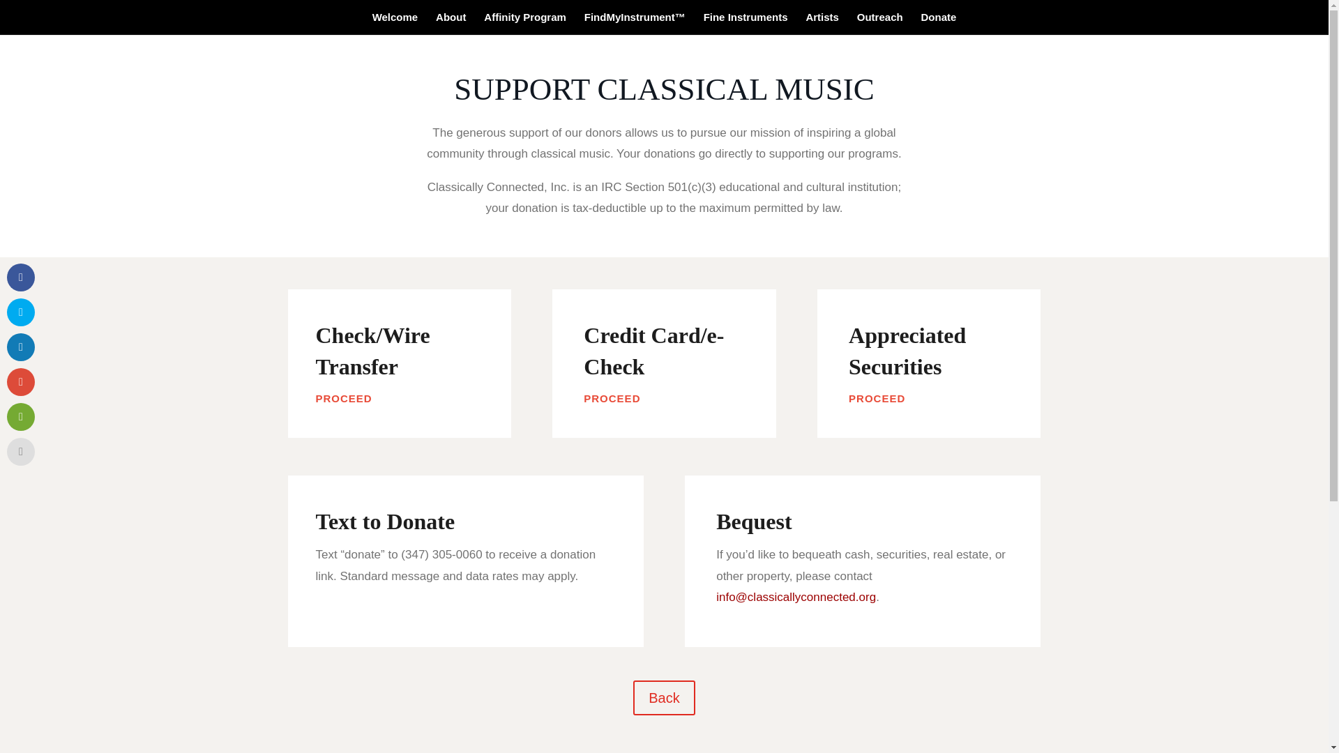  I want to click on Outreach, so click(879, 24).